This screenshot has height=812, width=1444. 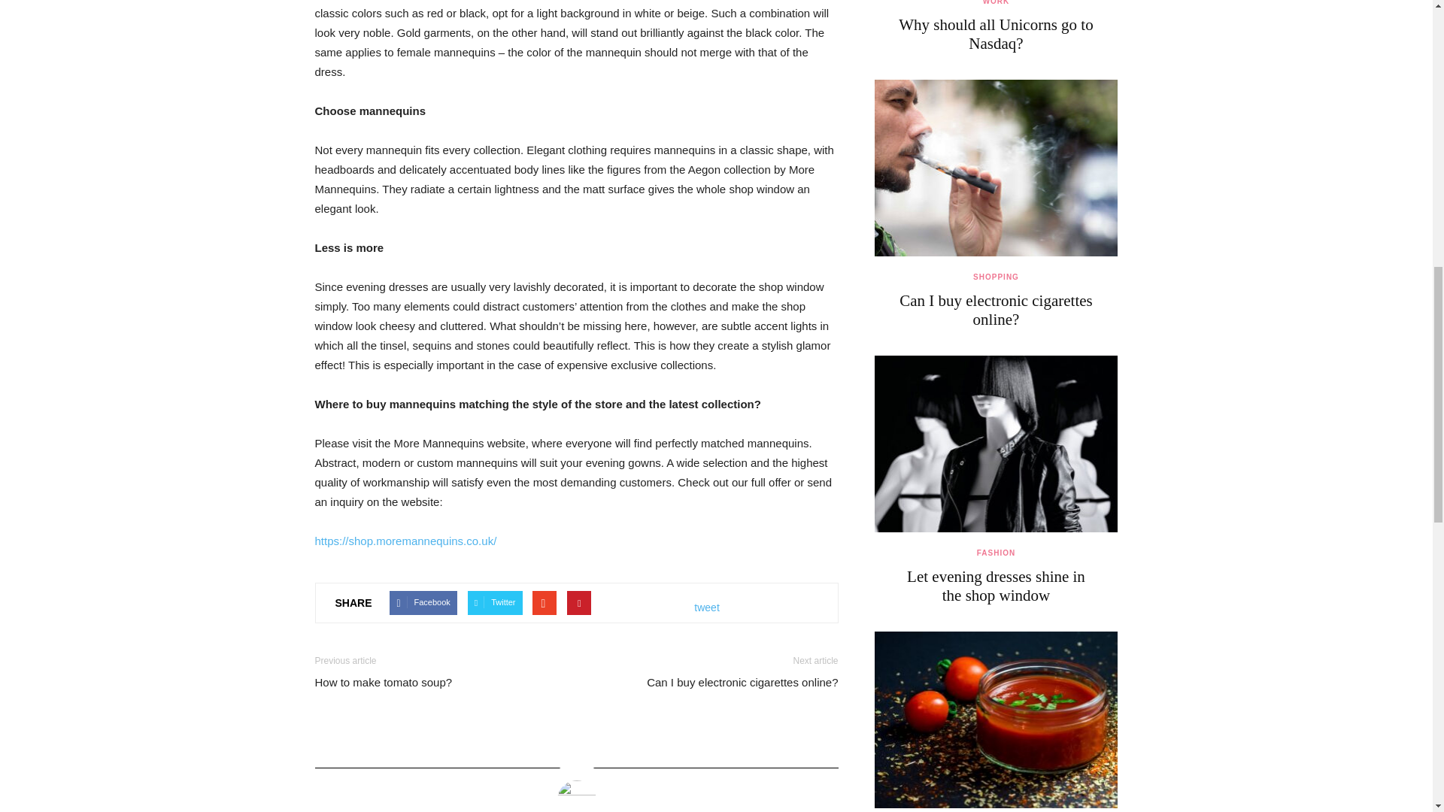 I want to click on Facebook, so click(x=423, y=603).